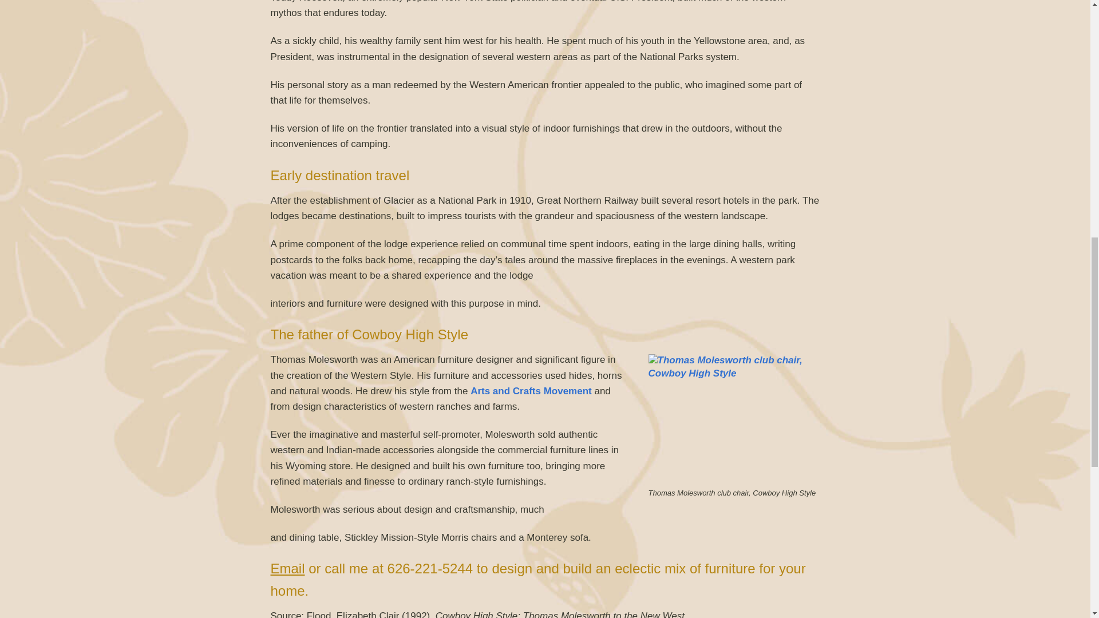  Describe the element at coordinates (531, 391) in the screenshot. I see `Arts and Crafts Movement` at that location.